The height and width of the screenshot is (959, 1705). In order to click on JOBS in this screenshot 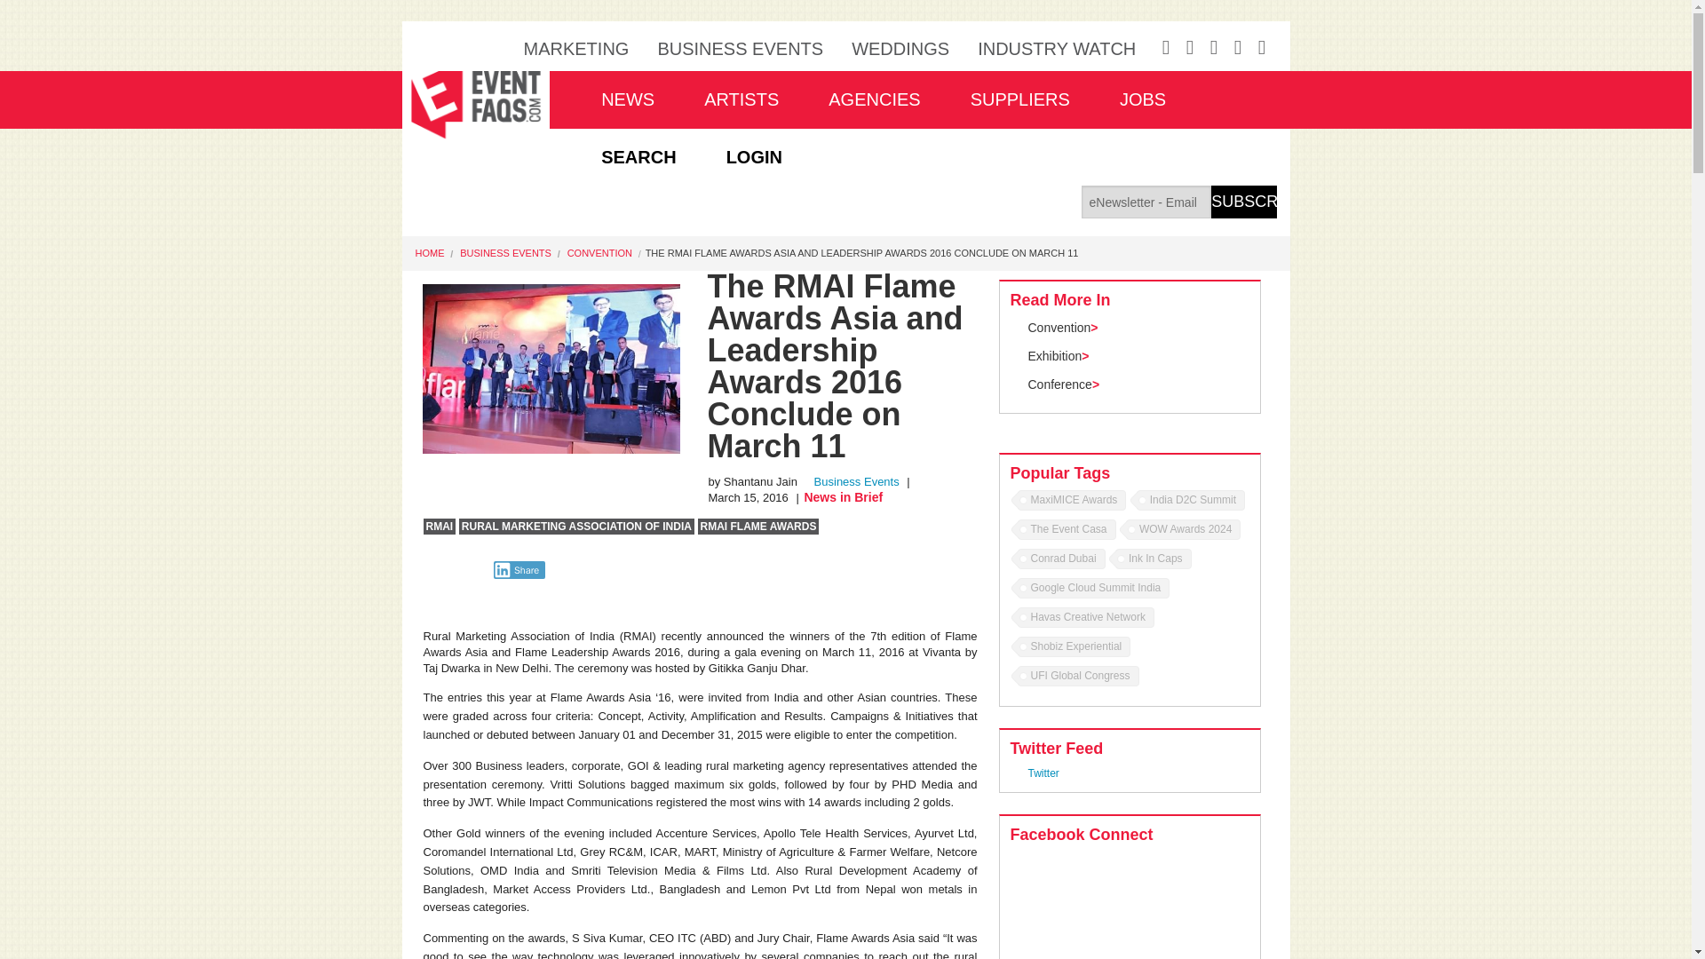, I will do `click(1142, 99)`.